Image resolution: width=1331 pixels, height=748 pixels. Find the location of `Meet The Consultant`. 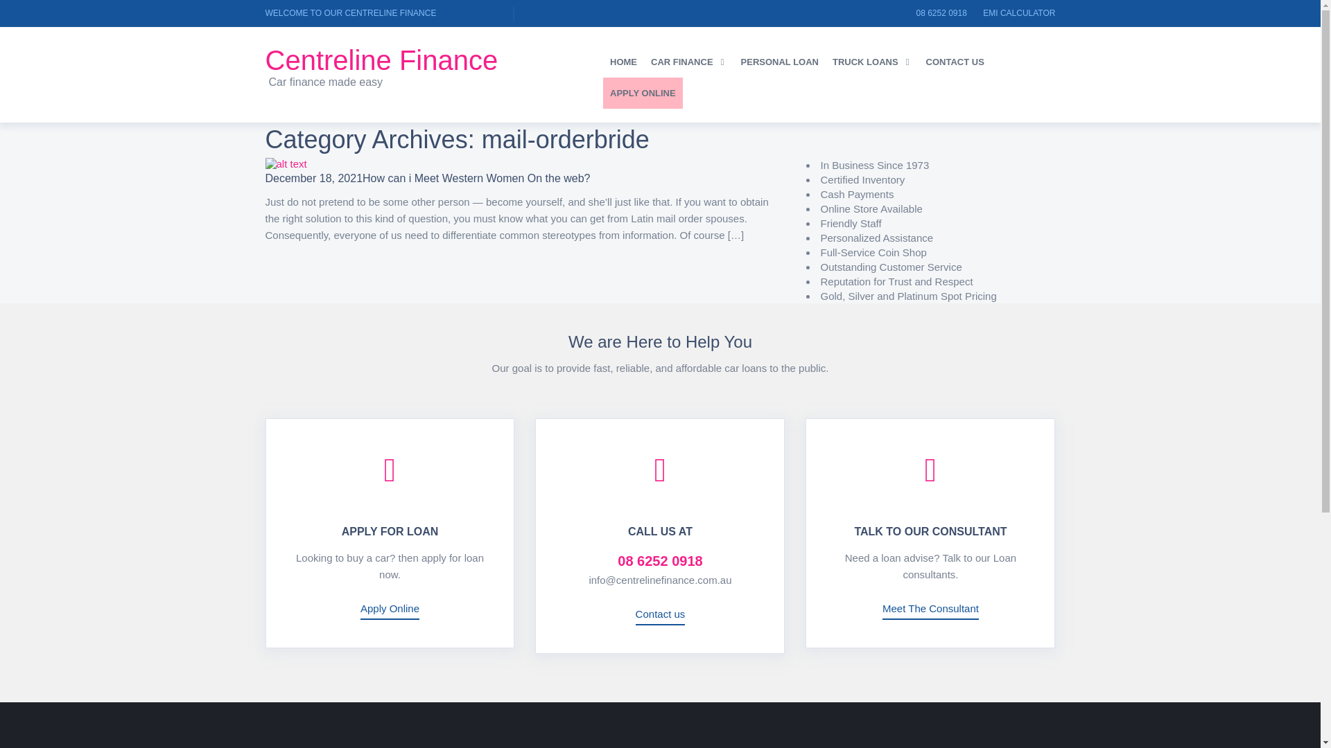

Meet The Consultant is located at coordinates (930, 611).